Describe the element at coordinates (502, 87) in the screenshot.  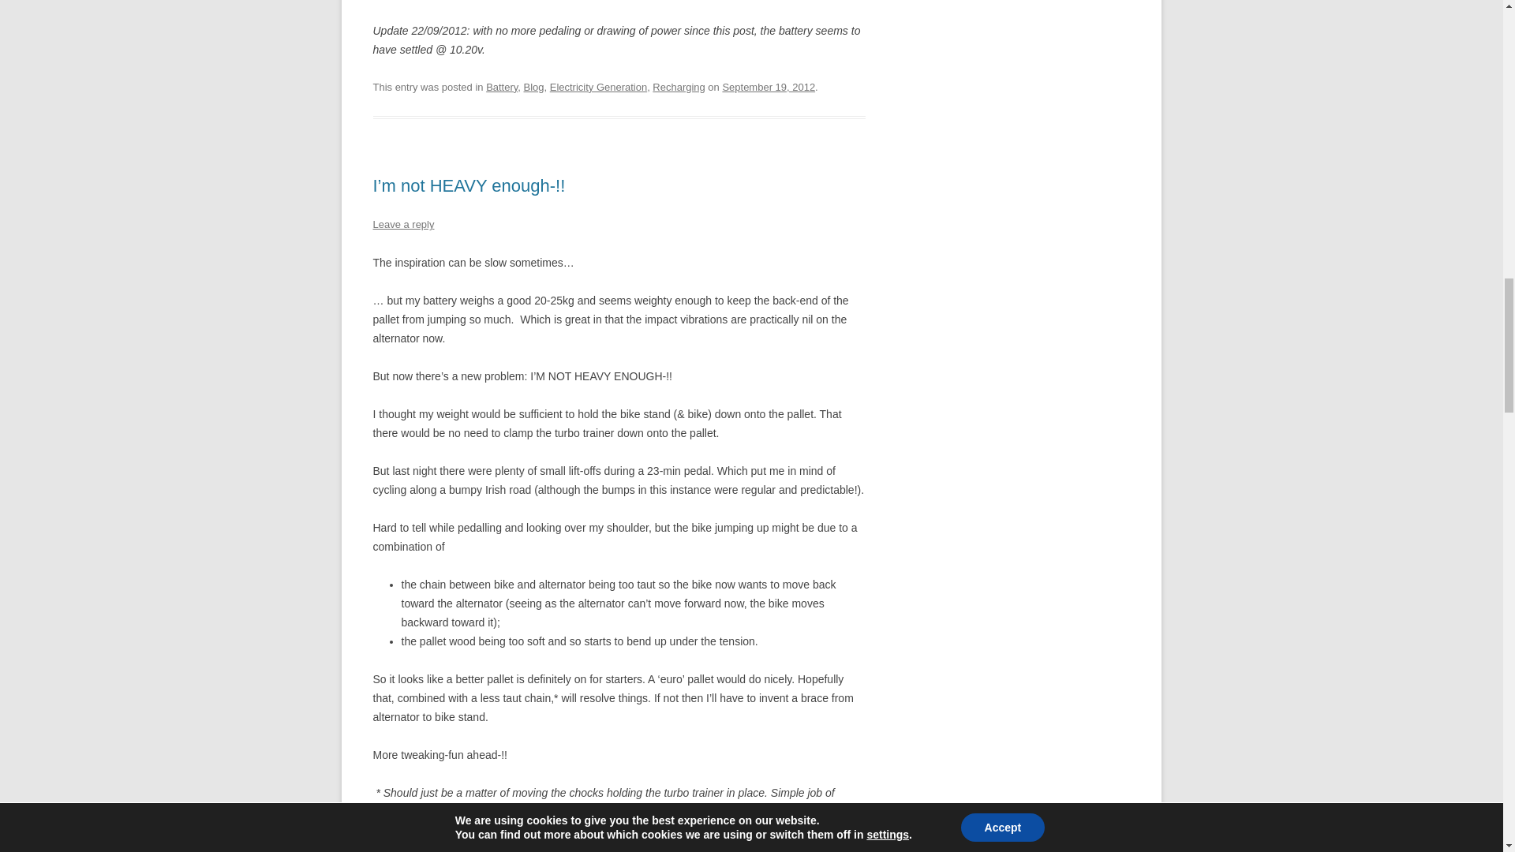
I see `Battery` at that location.